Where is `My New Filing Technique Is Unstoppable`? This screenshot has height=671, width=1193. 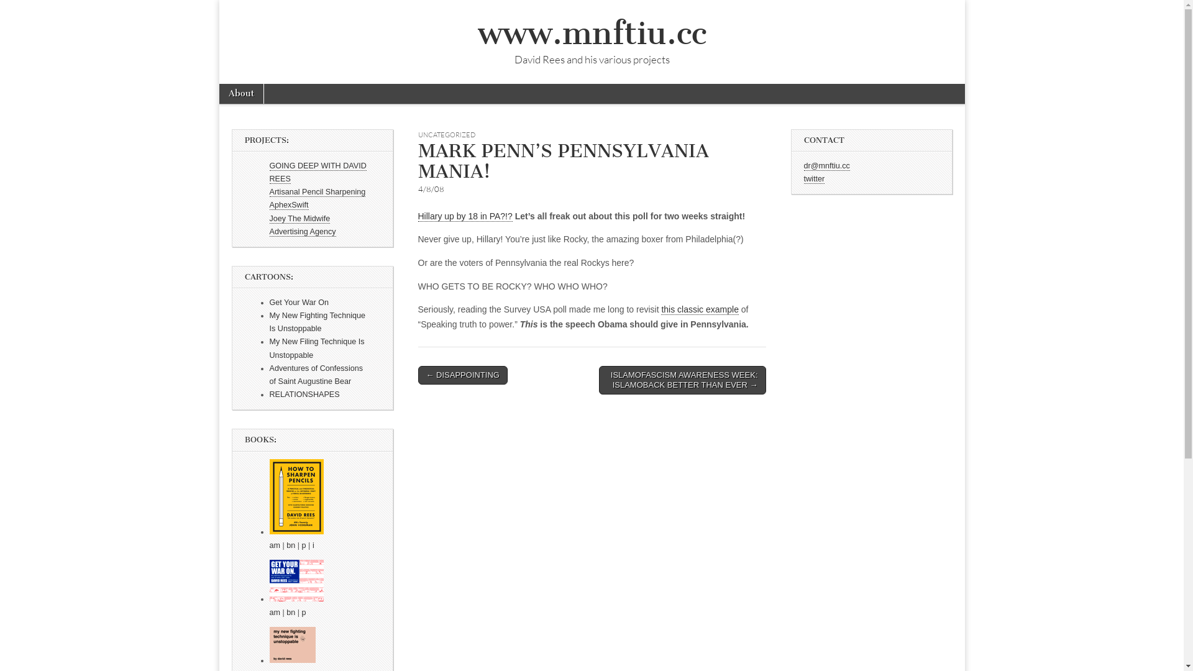 My New Filing Technique Is Unstoppable is located at coordinates (317, 348).